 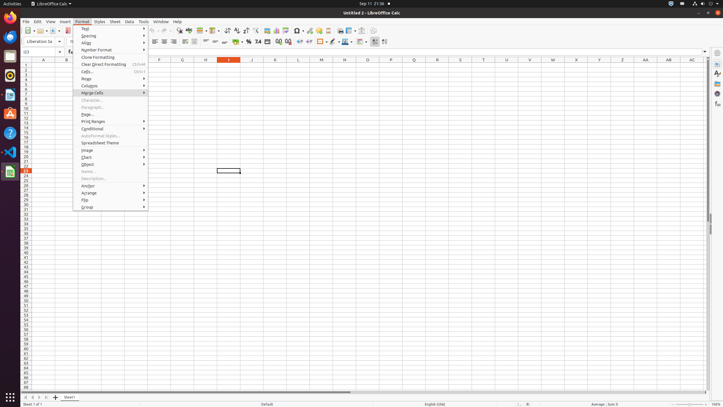 I want to click on Horizontal scroll bar, so click(x=363, y=392).